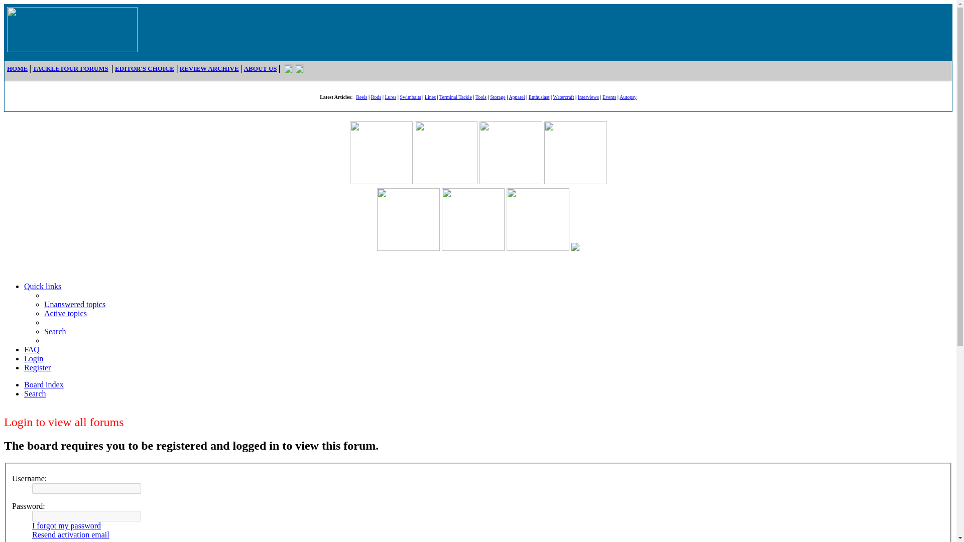 This screenshot has height=542, width=964. Describe the element at coordinates (35, 393) in the screenshot. I see `Search` at that location.